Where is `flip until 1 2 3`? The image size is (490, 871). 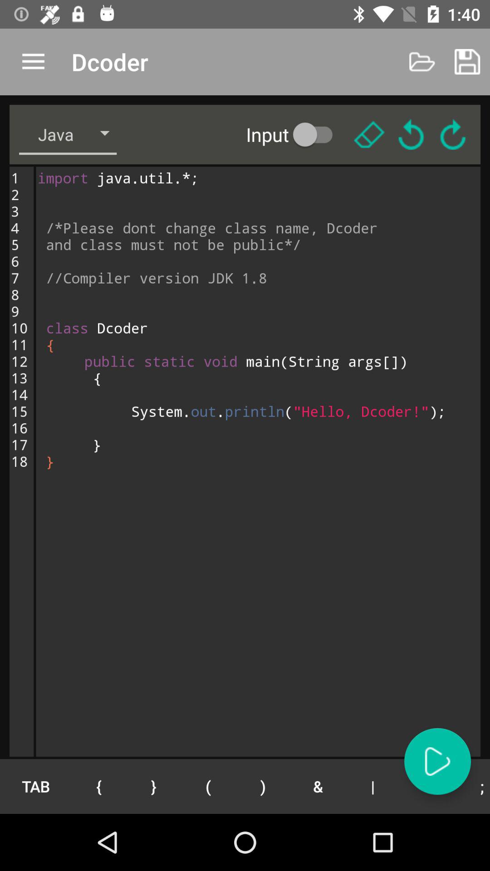 flip until 1 2 3 is located at coordinates (22, 461).